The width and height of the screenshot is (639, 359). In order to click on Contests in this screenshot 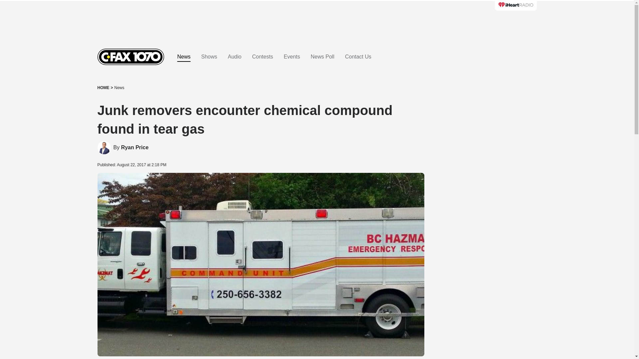, I will do `click(262, 57)`.